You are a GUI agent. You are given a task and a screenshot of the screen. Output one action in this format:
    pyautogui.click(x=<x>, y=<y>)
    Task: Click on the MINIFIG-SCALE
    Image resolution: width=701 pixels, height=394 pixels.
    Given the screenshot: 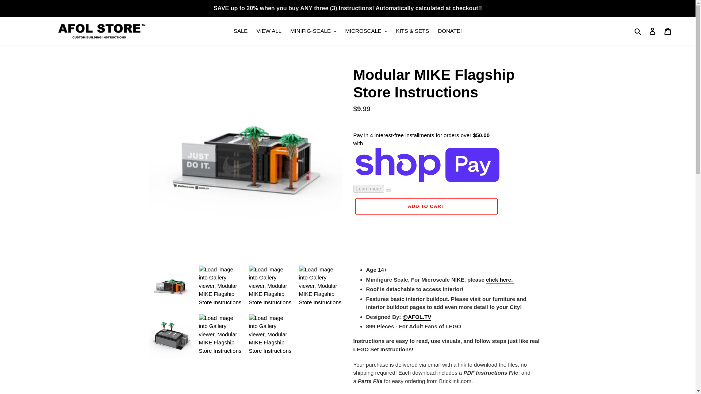 What is the action you would take?
    pyautogui.click(x=313, y=31)
    